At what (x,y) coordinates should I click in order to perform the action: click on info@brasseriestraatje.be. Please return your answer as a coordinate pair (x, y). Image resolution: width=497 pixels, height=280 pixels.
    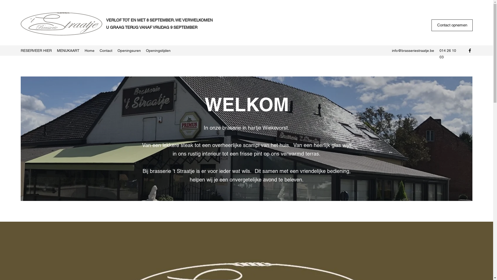
    Looking at the image, I should click on (413, 50).